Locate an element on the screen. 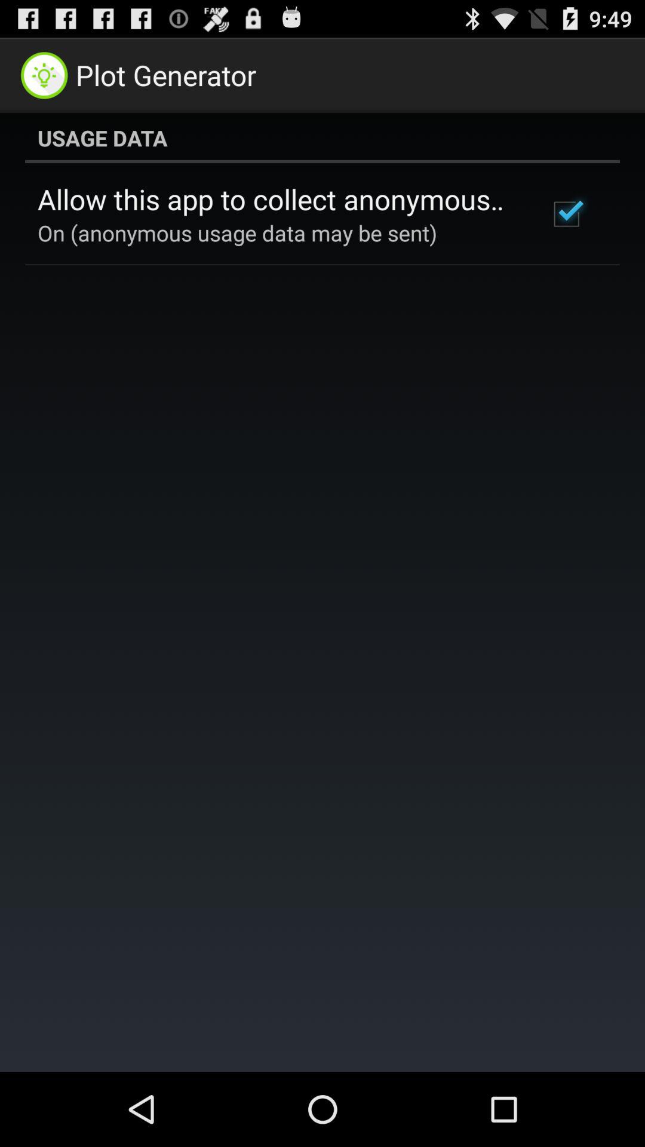 The width and height of the screenshot is (645, 1147). turn off the icon below the usage data is located at coordinates (277, 199).